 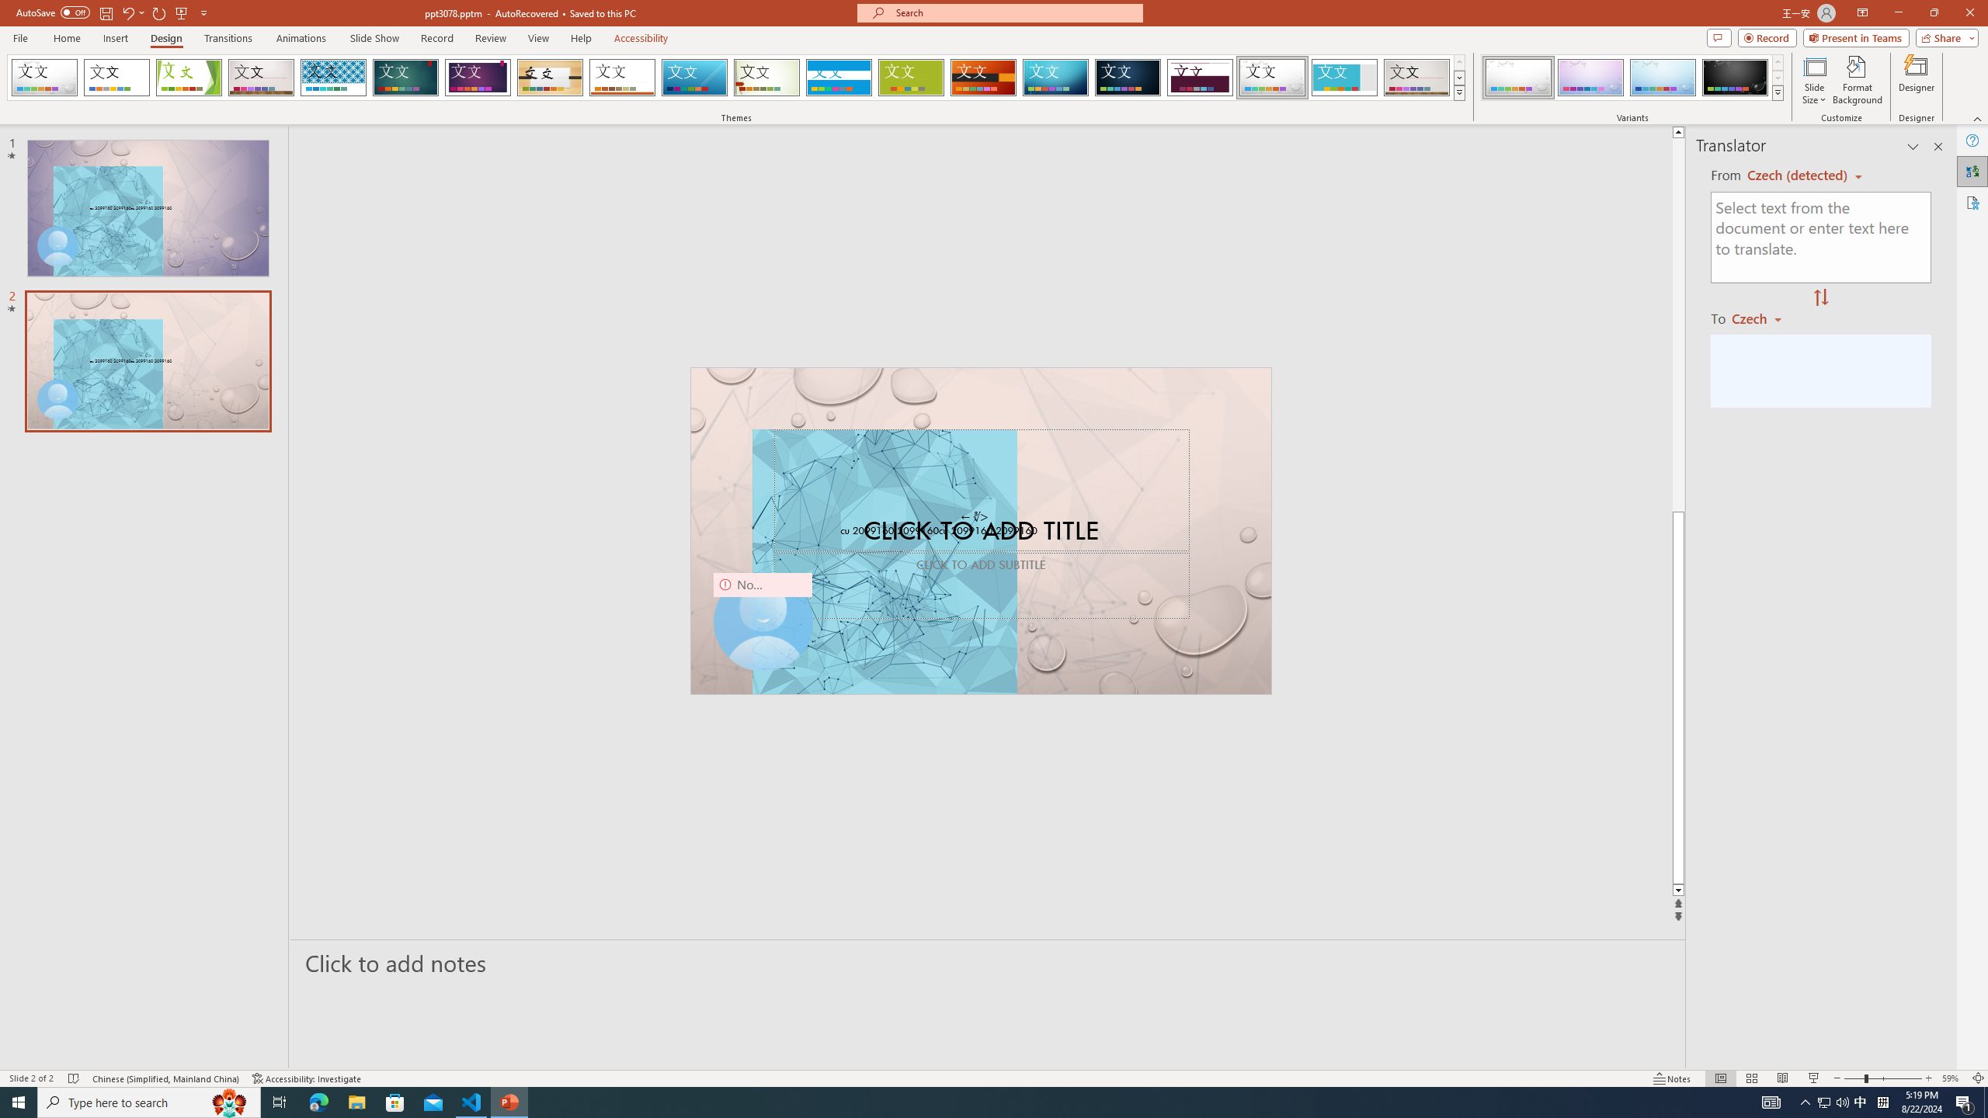 I want to click on Droplet Variant 1, so click(x=1518, y=78).